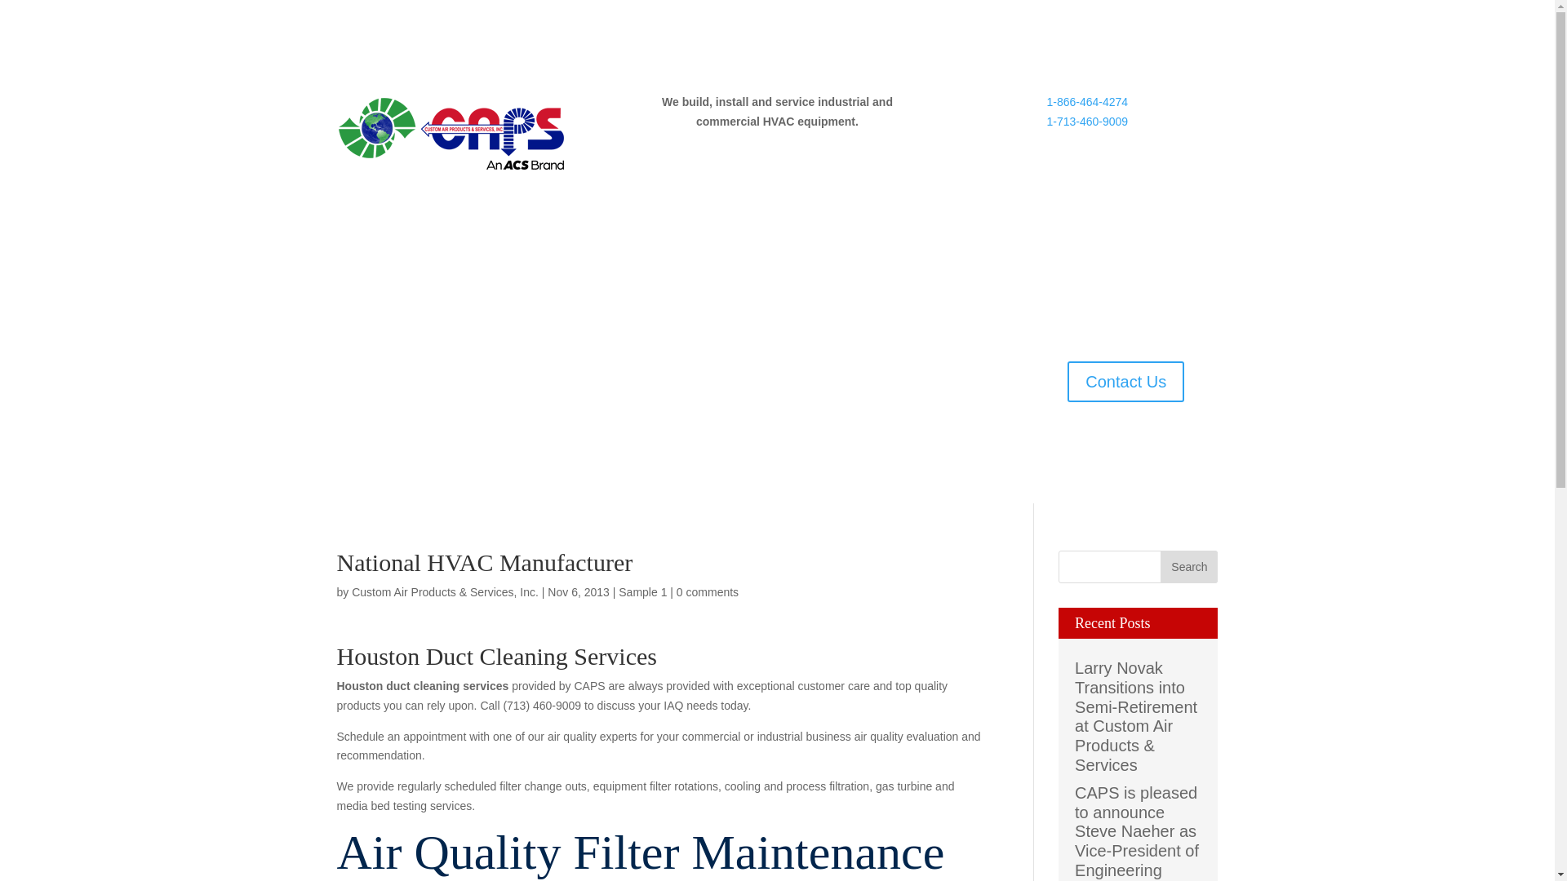 This screenshot has width=1567, height=881. Describe the element at coordinates (1188, 566) in the screenshot. I see `Search` at that location.